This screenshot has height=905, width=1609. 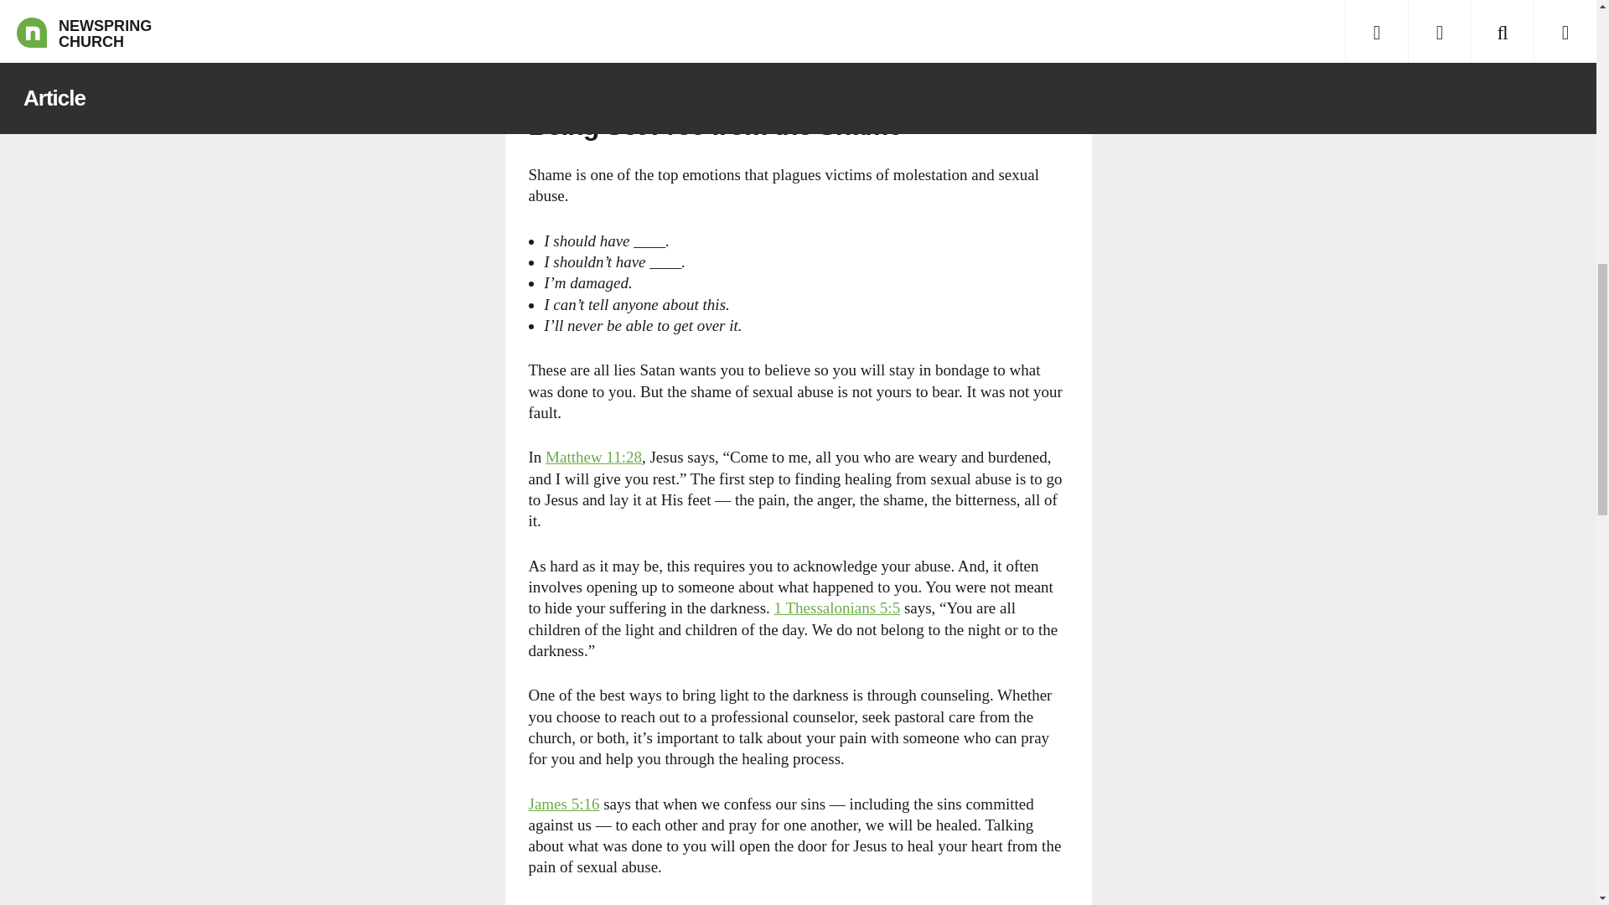 What do you see at coordinates (580, 0) in the screenshot?
I see `Bible Gateway` at bounding box center [580, 0].